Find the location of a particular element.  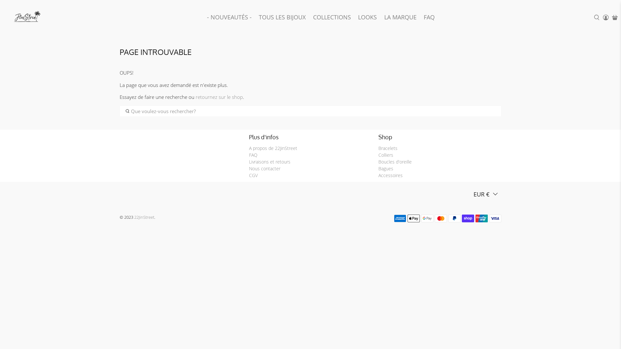

VND is located at coordinates (487, 77).